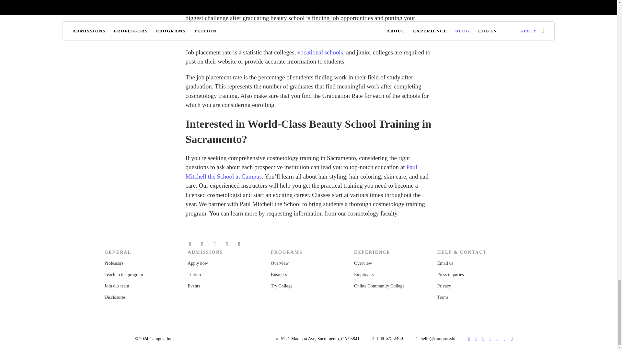 This screenshot has width=622, height=350. Describe the element at coordinates (336, 27) in the screenshot. I see `career services` at that location.